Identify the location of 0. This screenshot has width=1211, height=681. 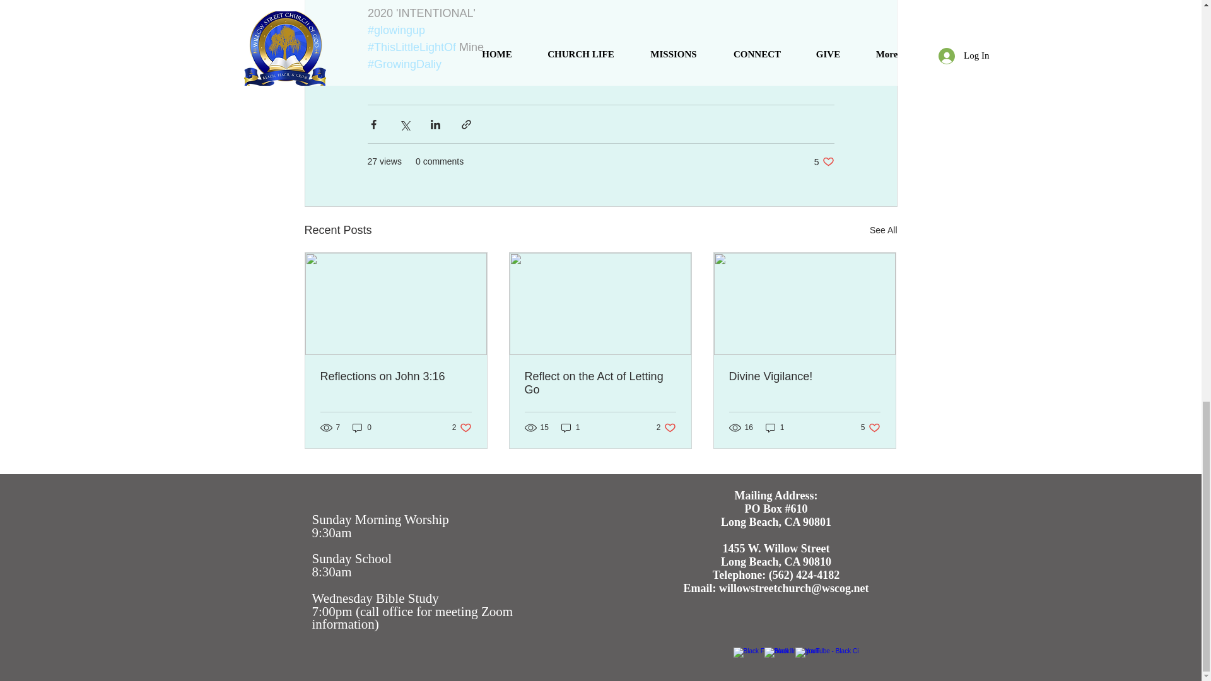
(362, 427).